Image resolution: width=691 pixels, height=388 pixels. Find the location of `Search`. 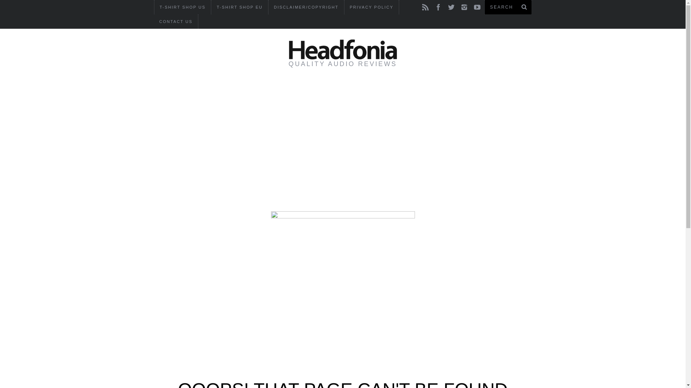

Search is located at coordinates (508, 7).